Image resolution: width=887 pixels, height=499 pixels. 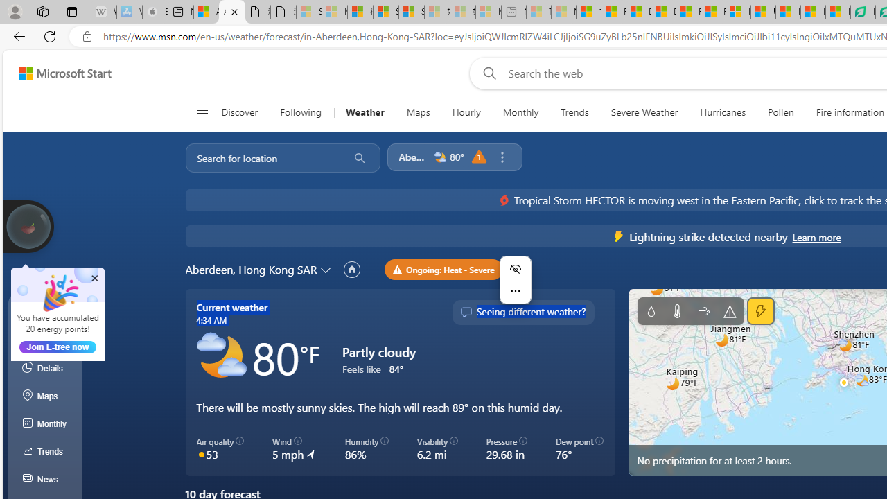 I want to click on Buy iPad - Apple - Sleeping, so click(x=155, y=12).